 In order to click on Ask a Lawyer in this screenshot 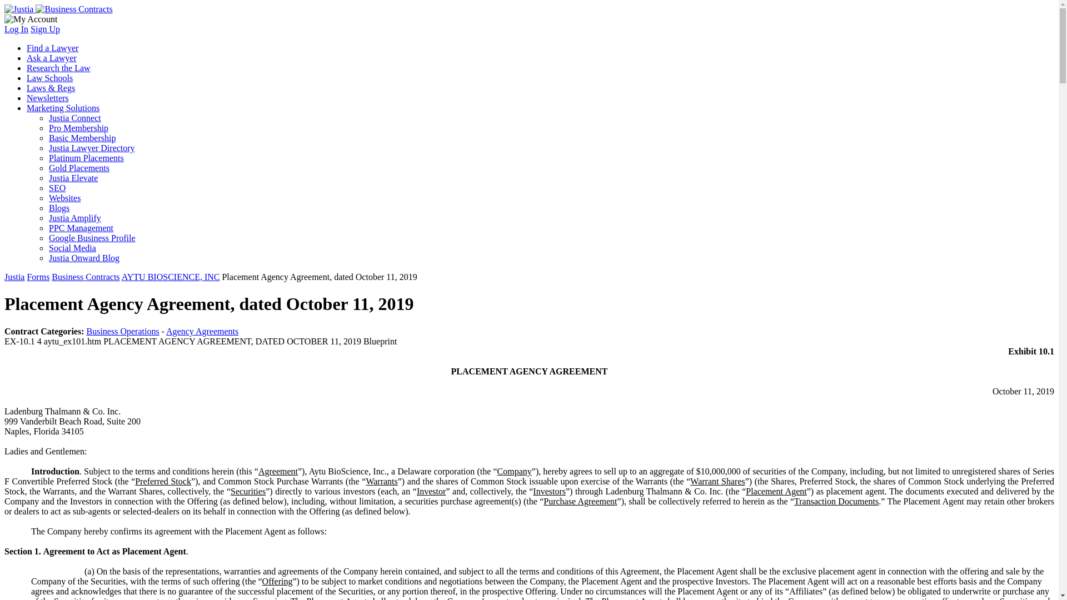, I will do `click(52, 58)`.